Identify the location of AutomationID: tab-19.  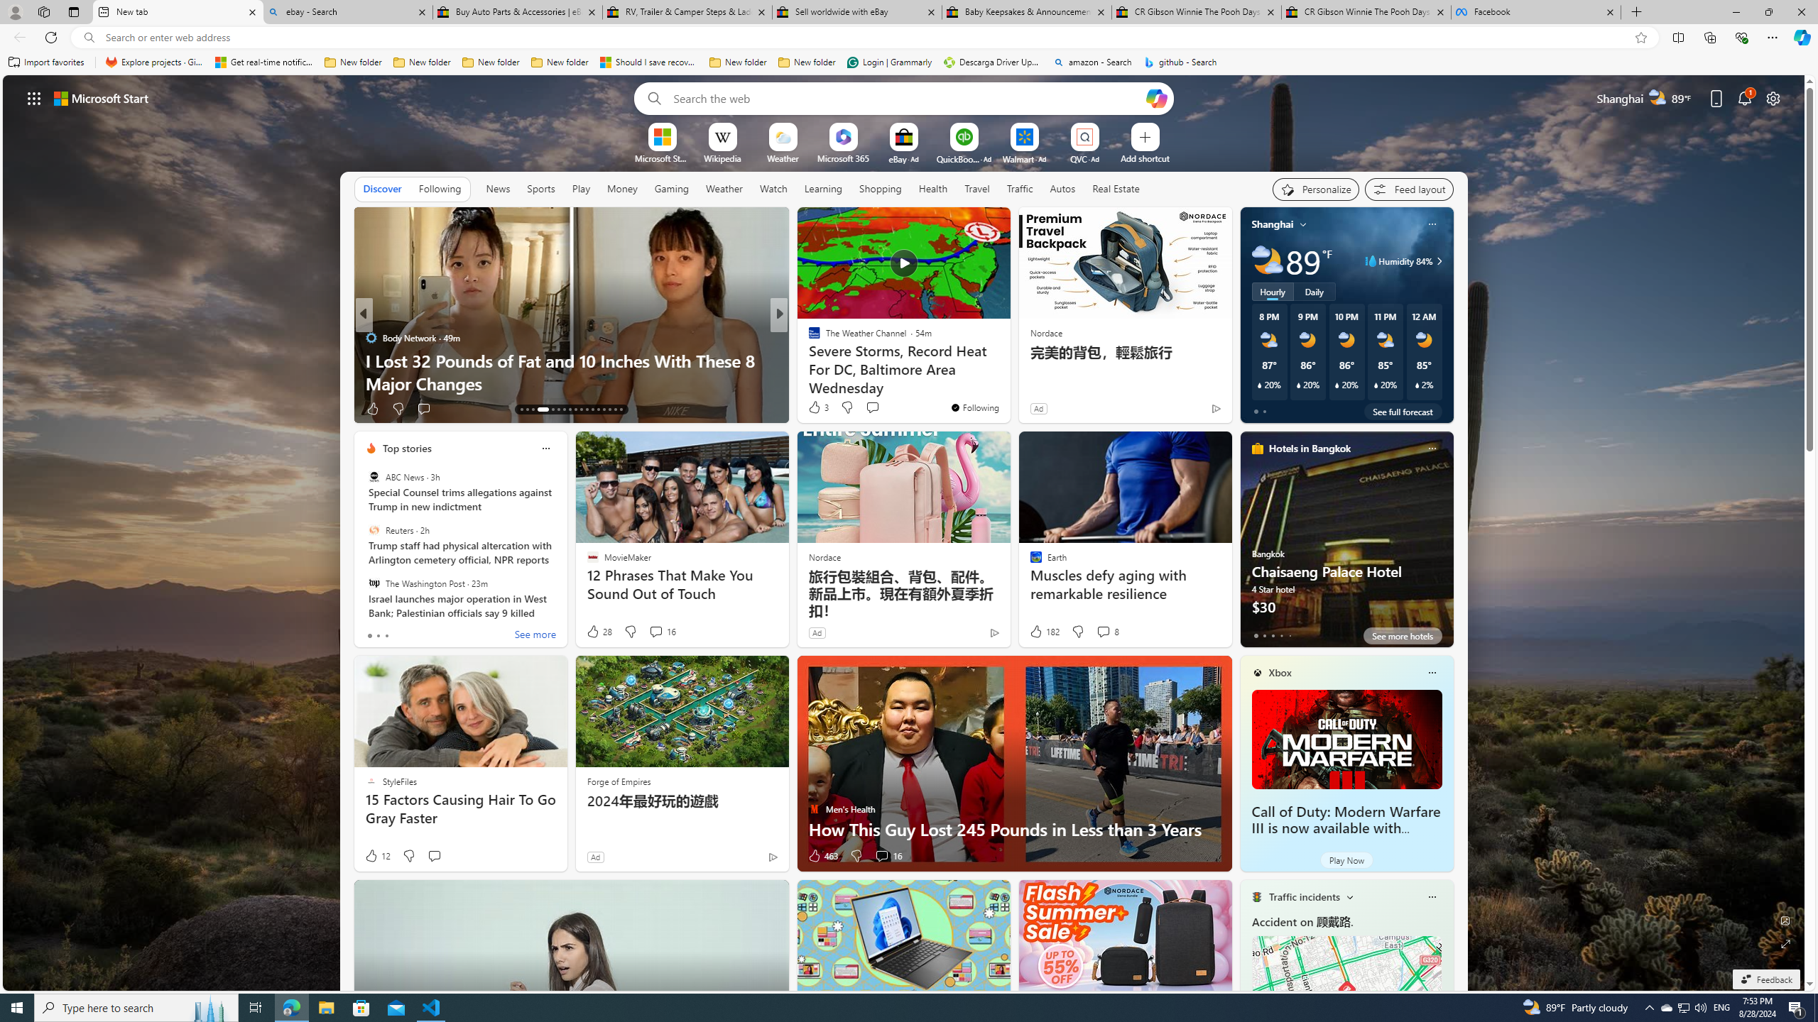
(564, 410).